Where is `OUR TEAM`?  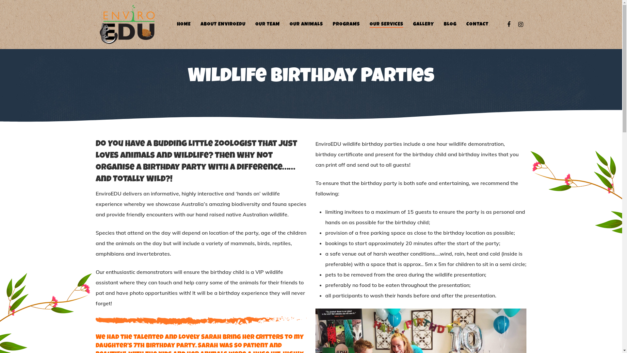 OUR TEAM is located at coordinates (268, 25).